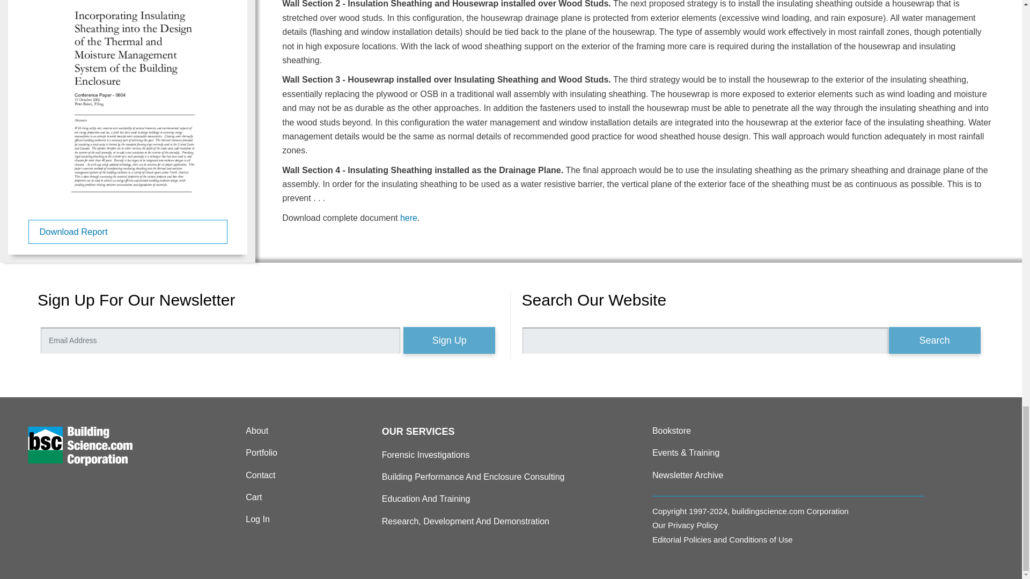  What do you see at coordinates (450, 340) in the screenshot?
I see `Sign Up` at bounding box center [450, 340].